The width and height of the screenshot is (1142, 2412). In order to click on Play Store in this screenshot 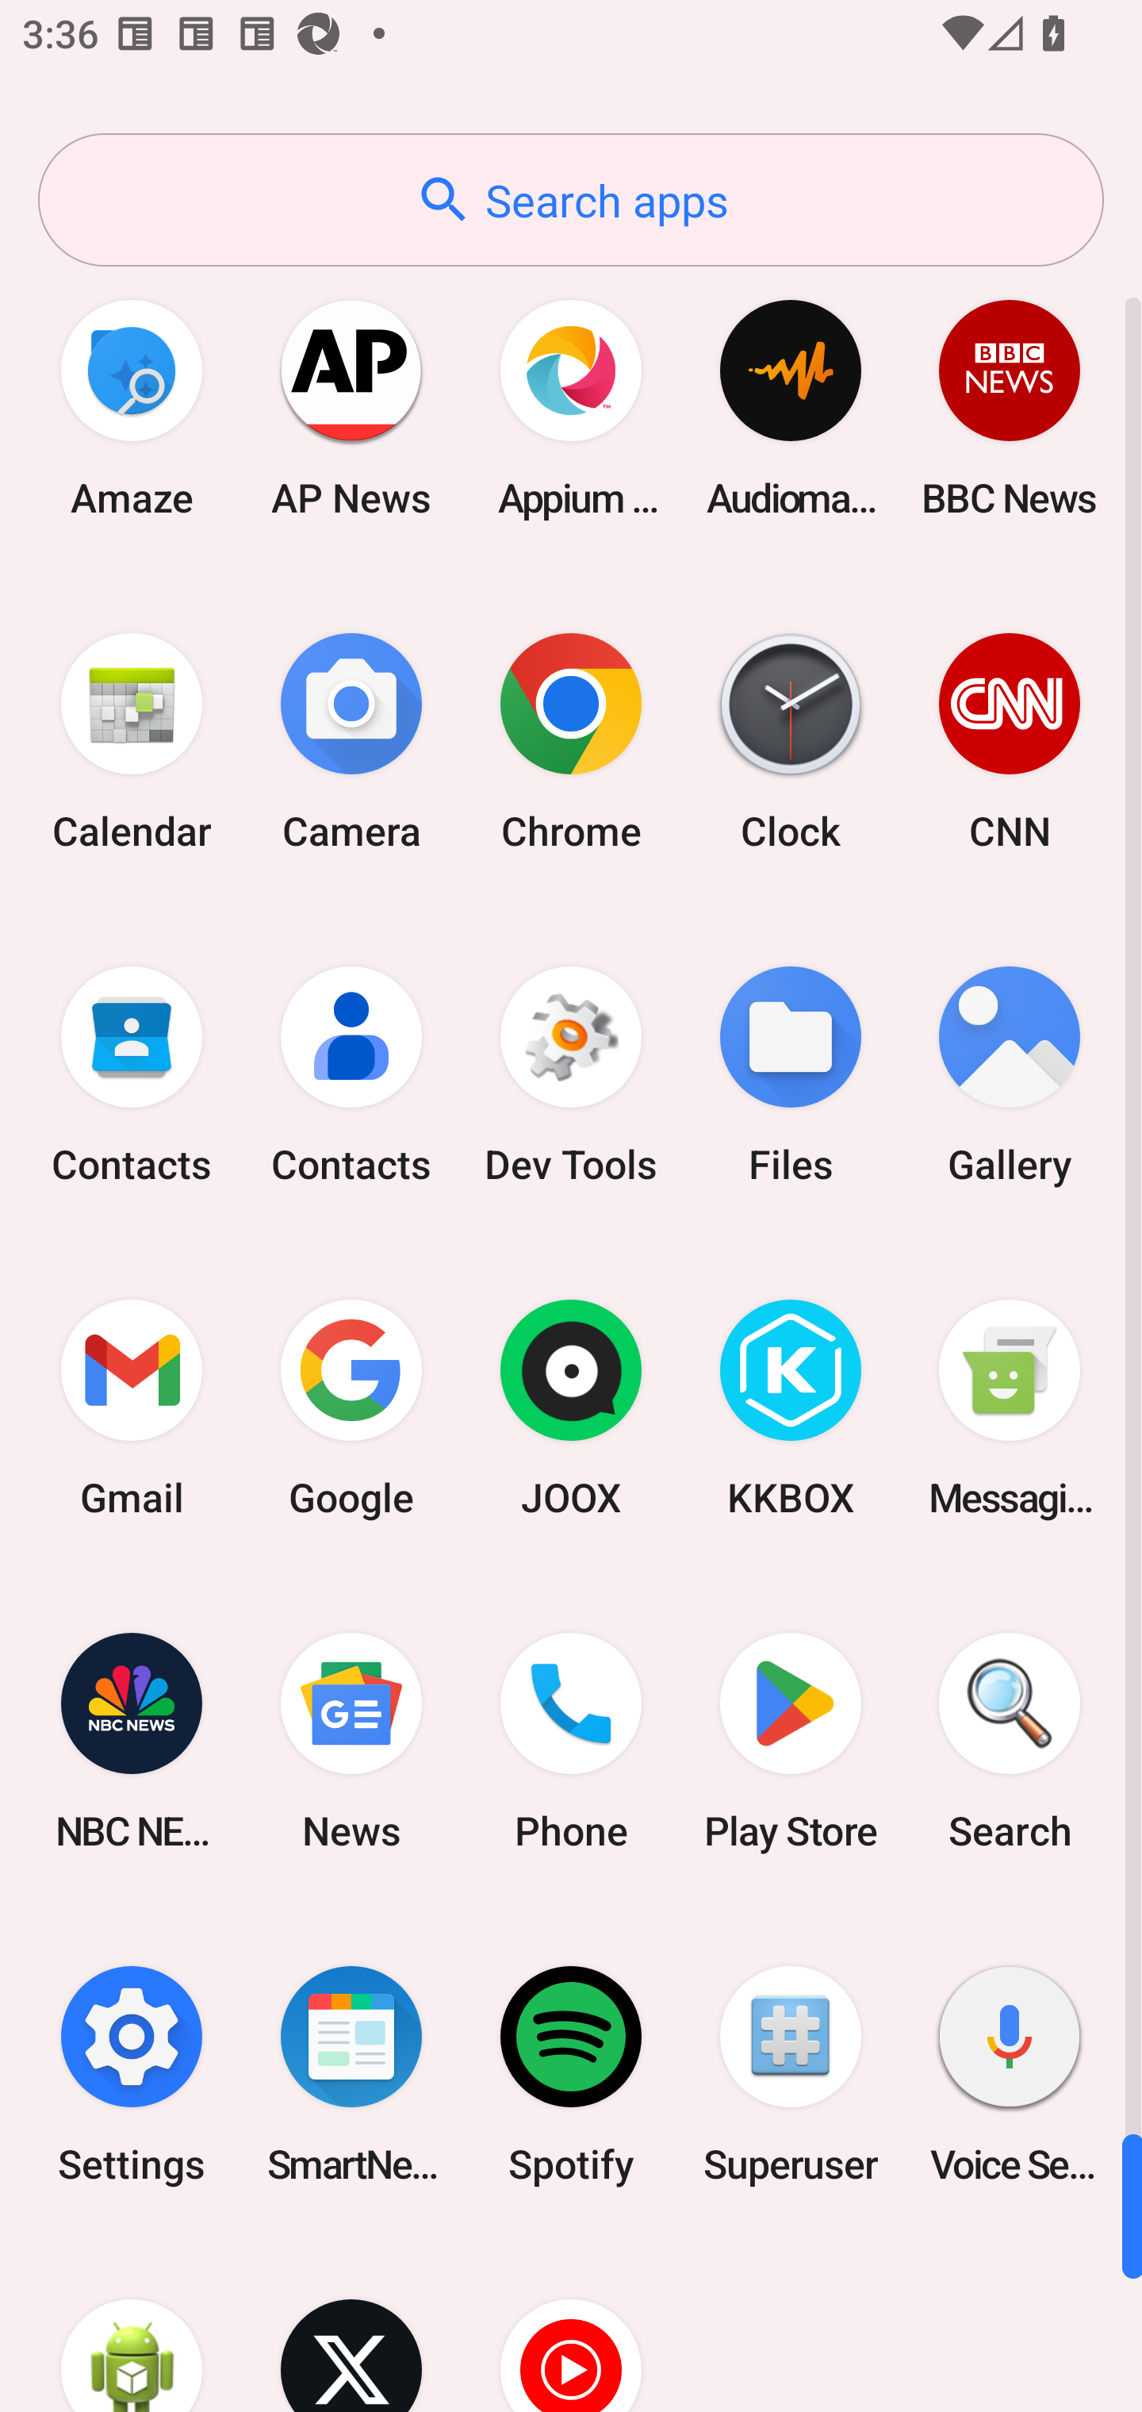, I will do `click(790, 1741)`.